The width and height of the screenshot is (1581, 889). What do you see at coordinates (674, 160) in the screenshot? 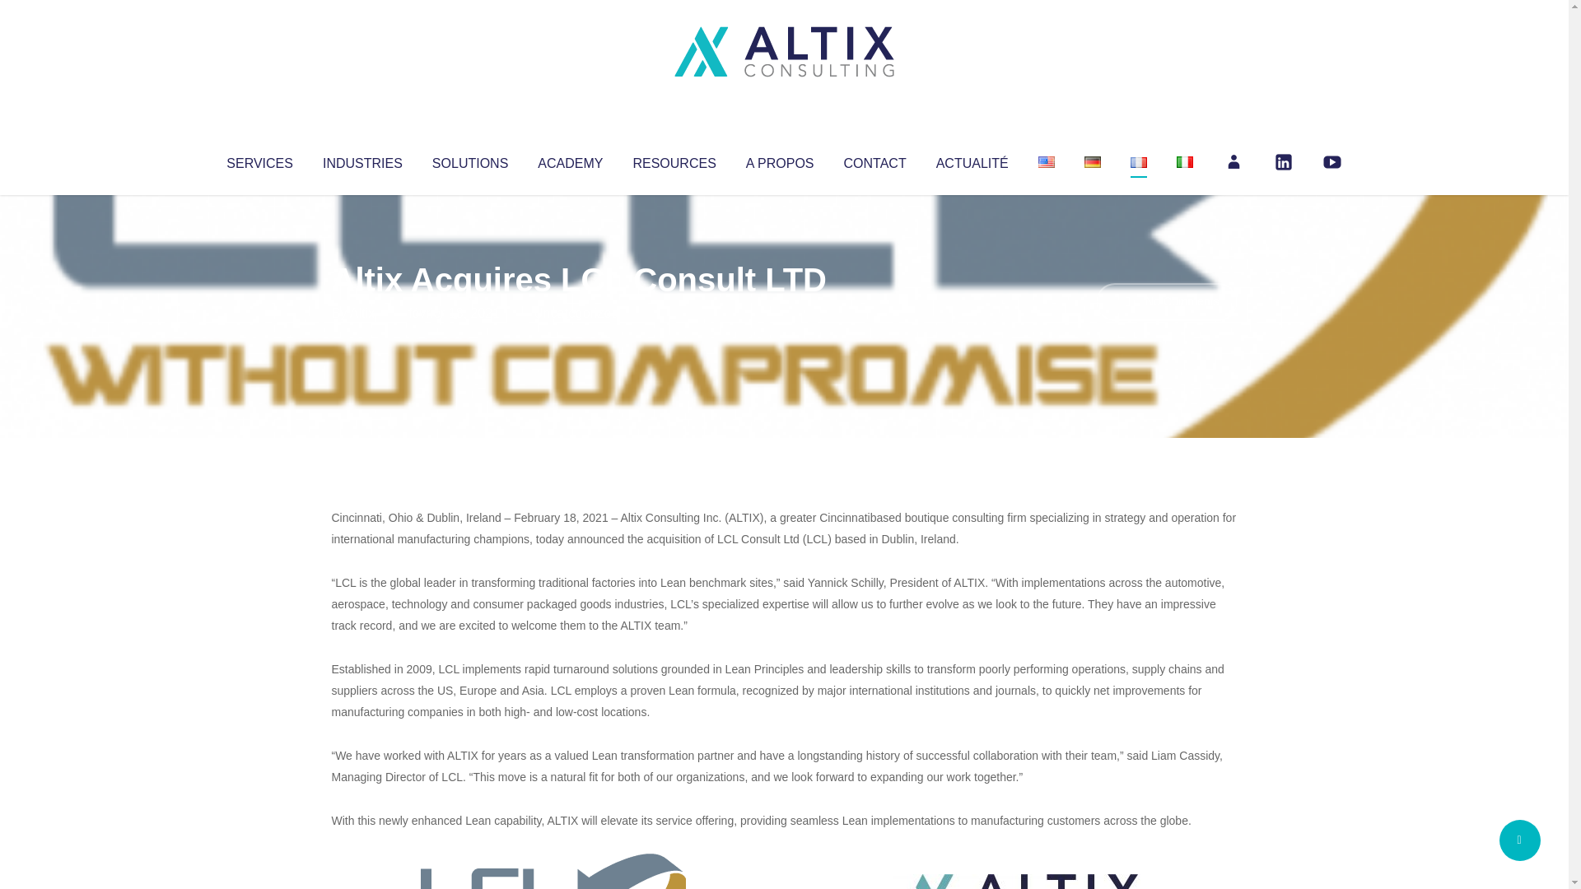
I see `RESOURCES` at bounding box center [674, 160].